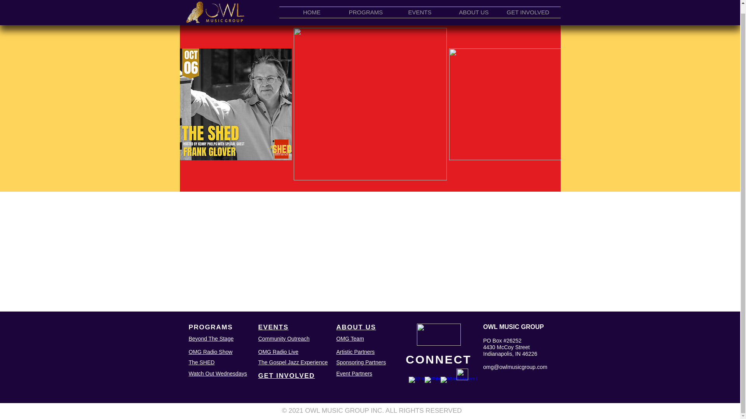  What do you see at coordinates (235, 104) in the screenshot?
I see `Frank Glover.png` at bounding box center [235, 104].